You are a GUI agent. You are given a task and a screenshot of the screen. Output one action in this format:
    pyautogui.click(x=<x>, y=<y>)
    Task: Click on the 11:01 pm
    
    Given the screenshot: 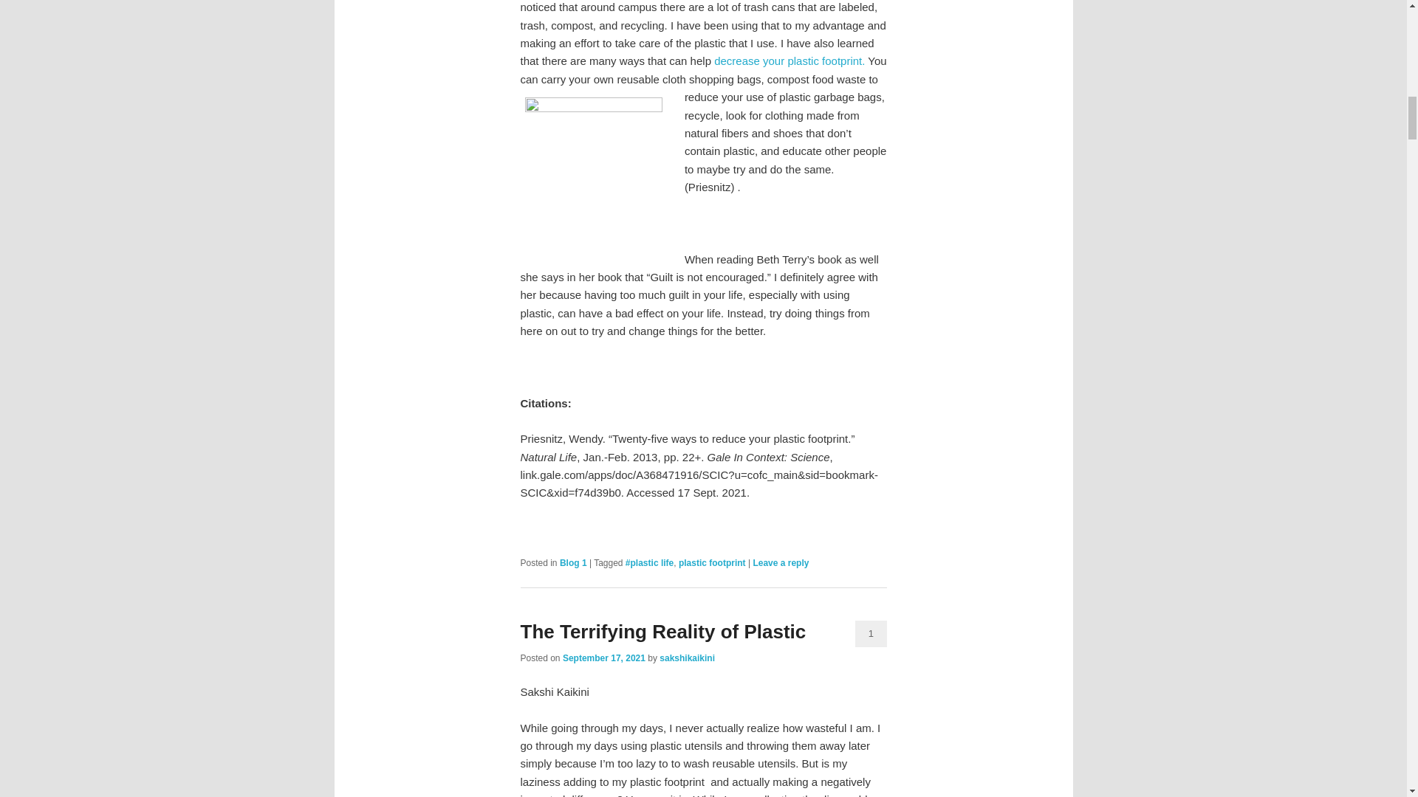 What is the action you would take?
    pyautogui.click(x=604, y=658)
    